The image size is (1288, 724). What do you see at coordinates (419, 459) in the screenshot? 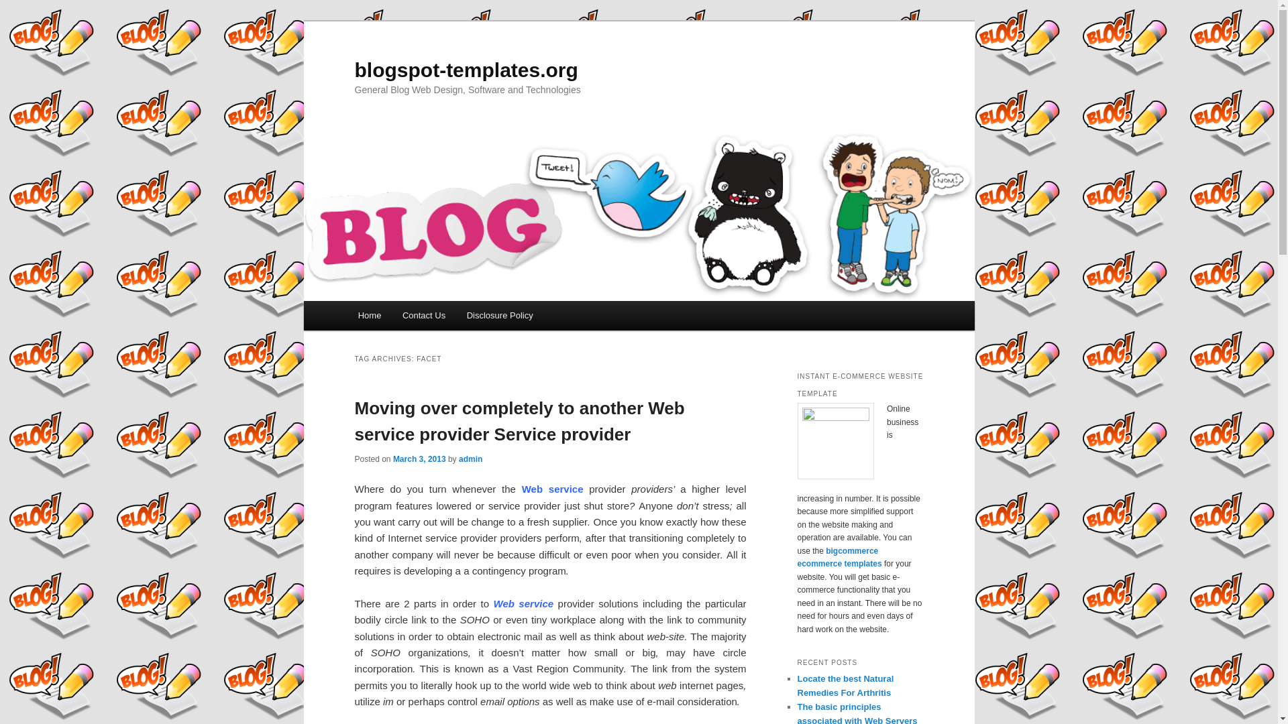
I see `11:09 am` at bounding box center [419, 459].